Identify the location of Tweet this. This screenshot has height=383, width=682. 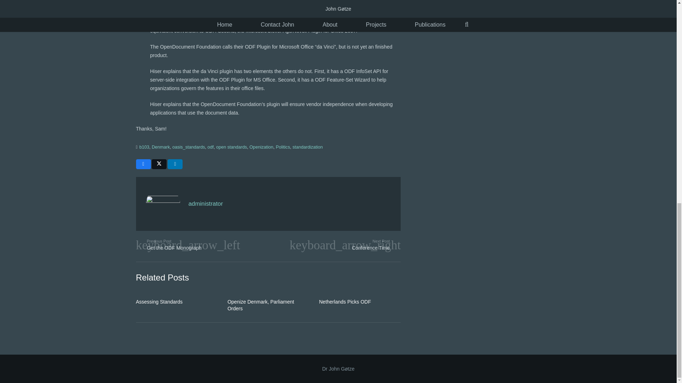
(159, 164).